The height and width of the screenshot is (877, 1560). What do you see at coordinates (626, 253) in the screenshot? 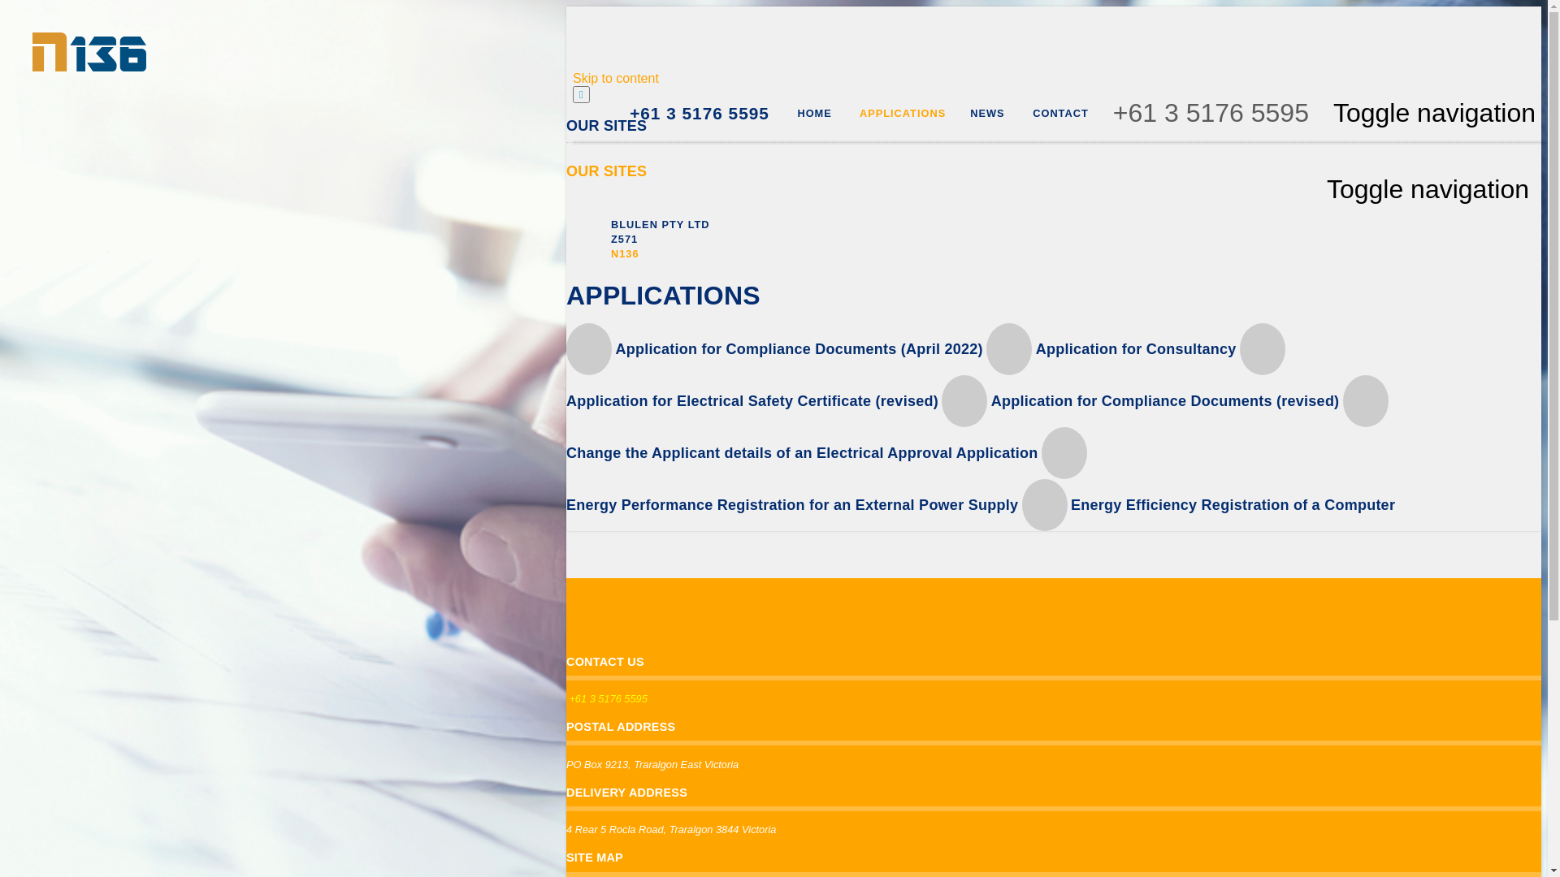
I see `N136` at bounding box center [626, 253].